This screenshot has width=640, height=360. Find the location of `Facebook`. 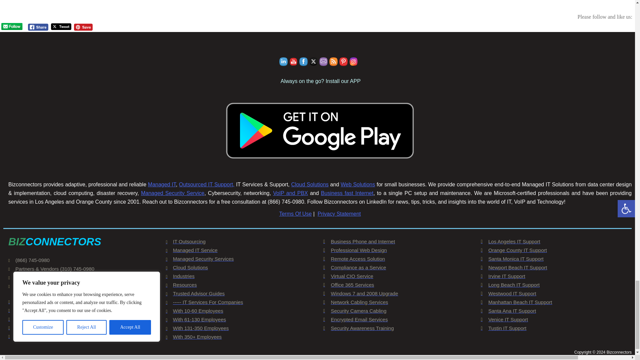

Facebook is located at coordinates (303, 61).